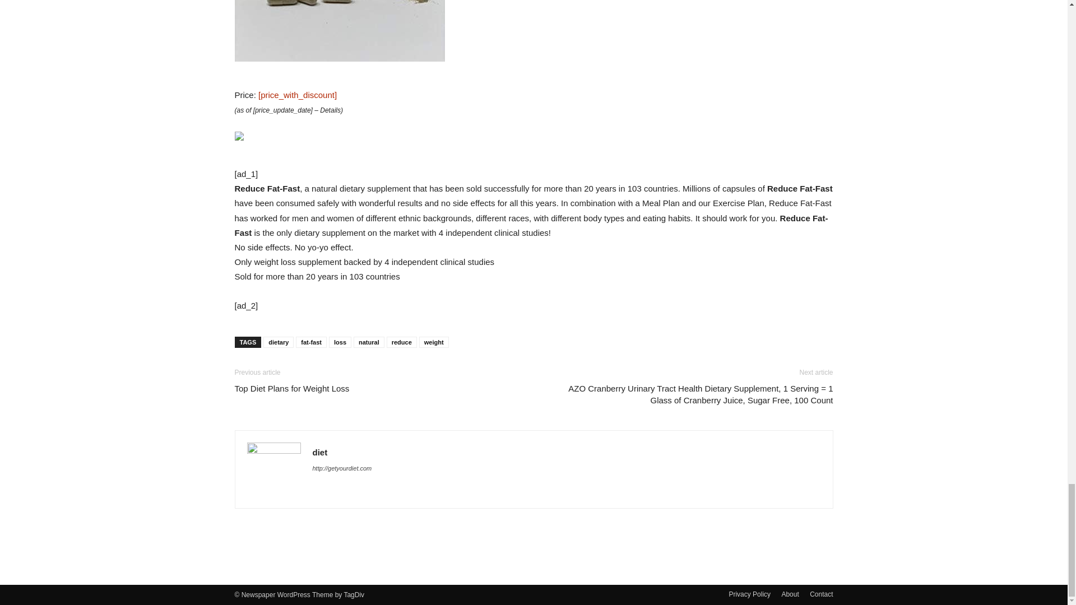 The image size is (1076, 605). What do you see at coordinates (312, 342) in the screenshot?
I see `fat-fast` at bounding box center [312, 342].